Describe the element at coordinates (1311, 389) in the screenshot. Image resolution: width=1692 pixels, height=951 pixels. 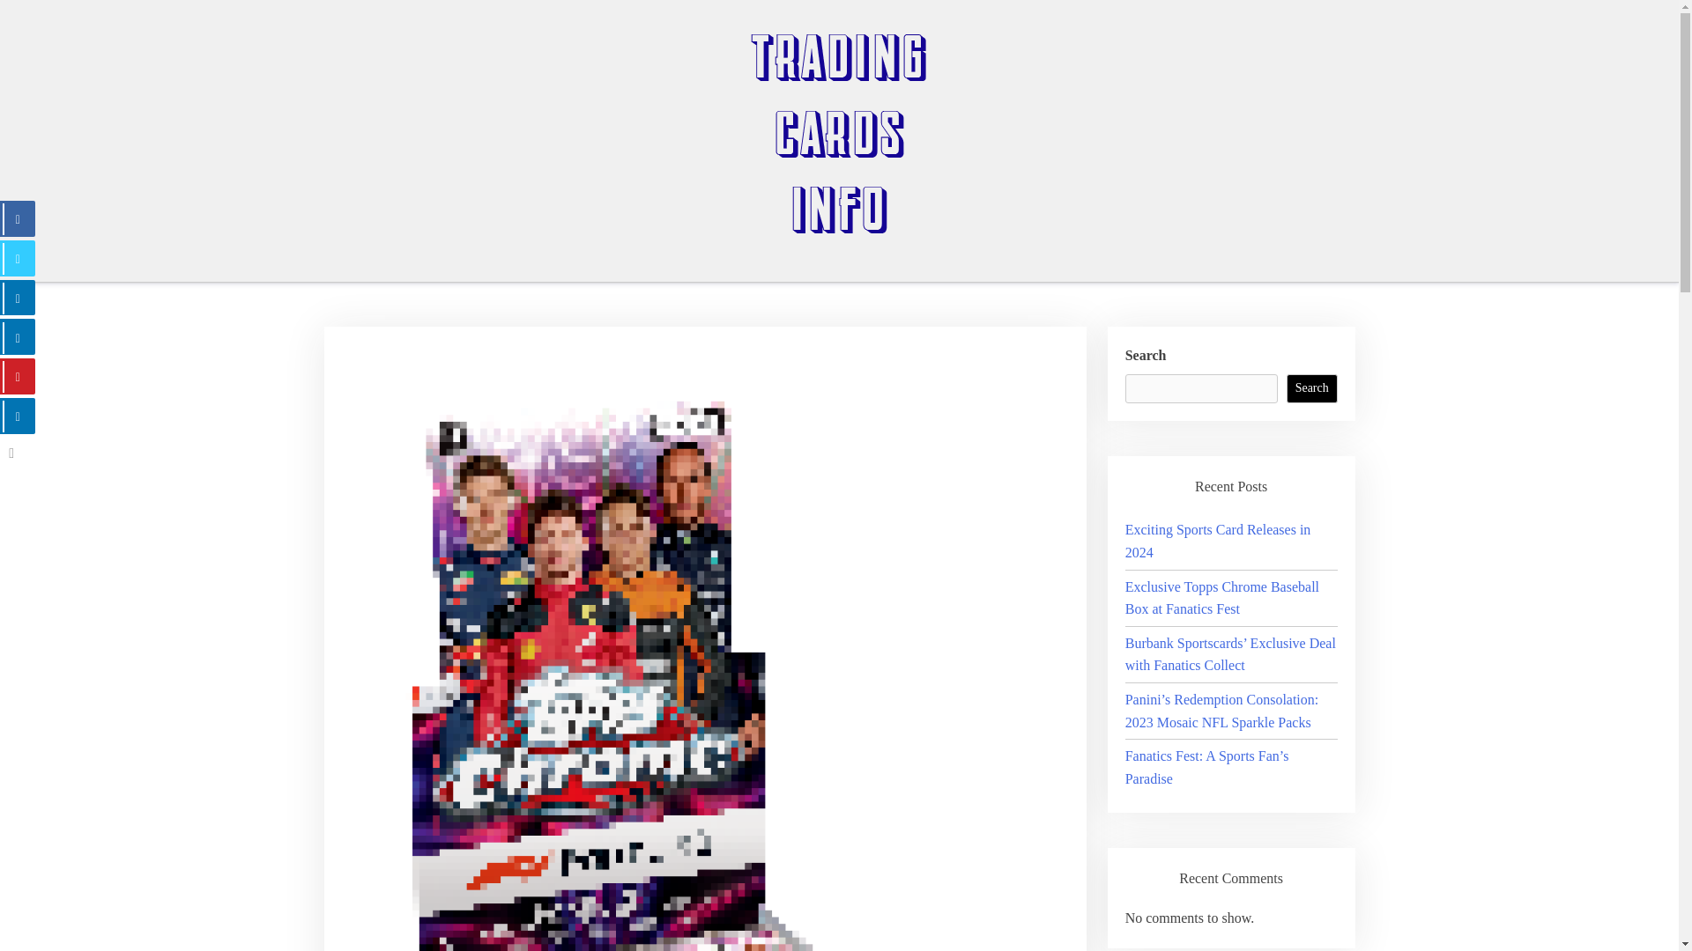
I see `Search` at that location.